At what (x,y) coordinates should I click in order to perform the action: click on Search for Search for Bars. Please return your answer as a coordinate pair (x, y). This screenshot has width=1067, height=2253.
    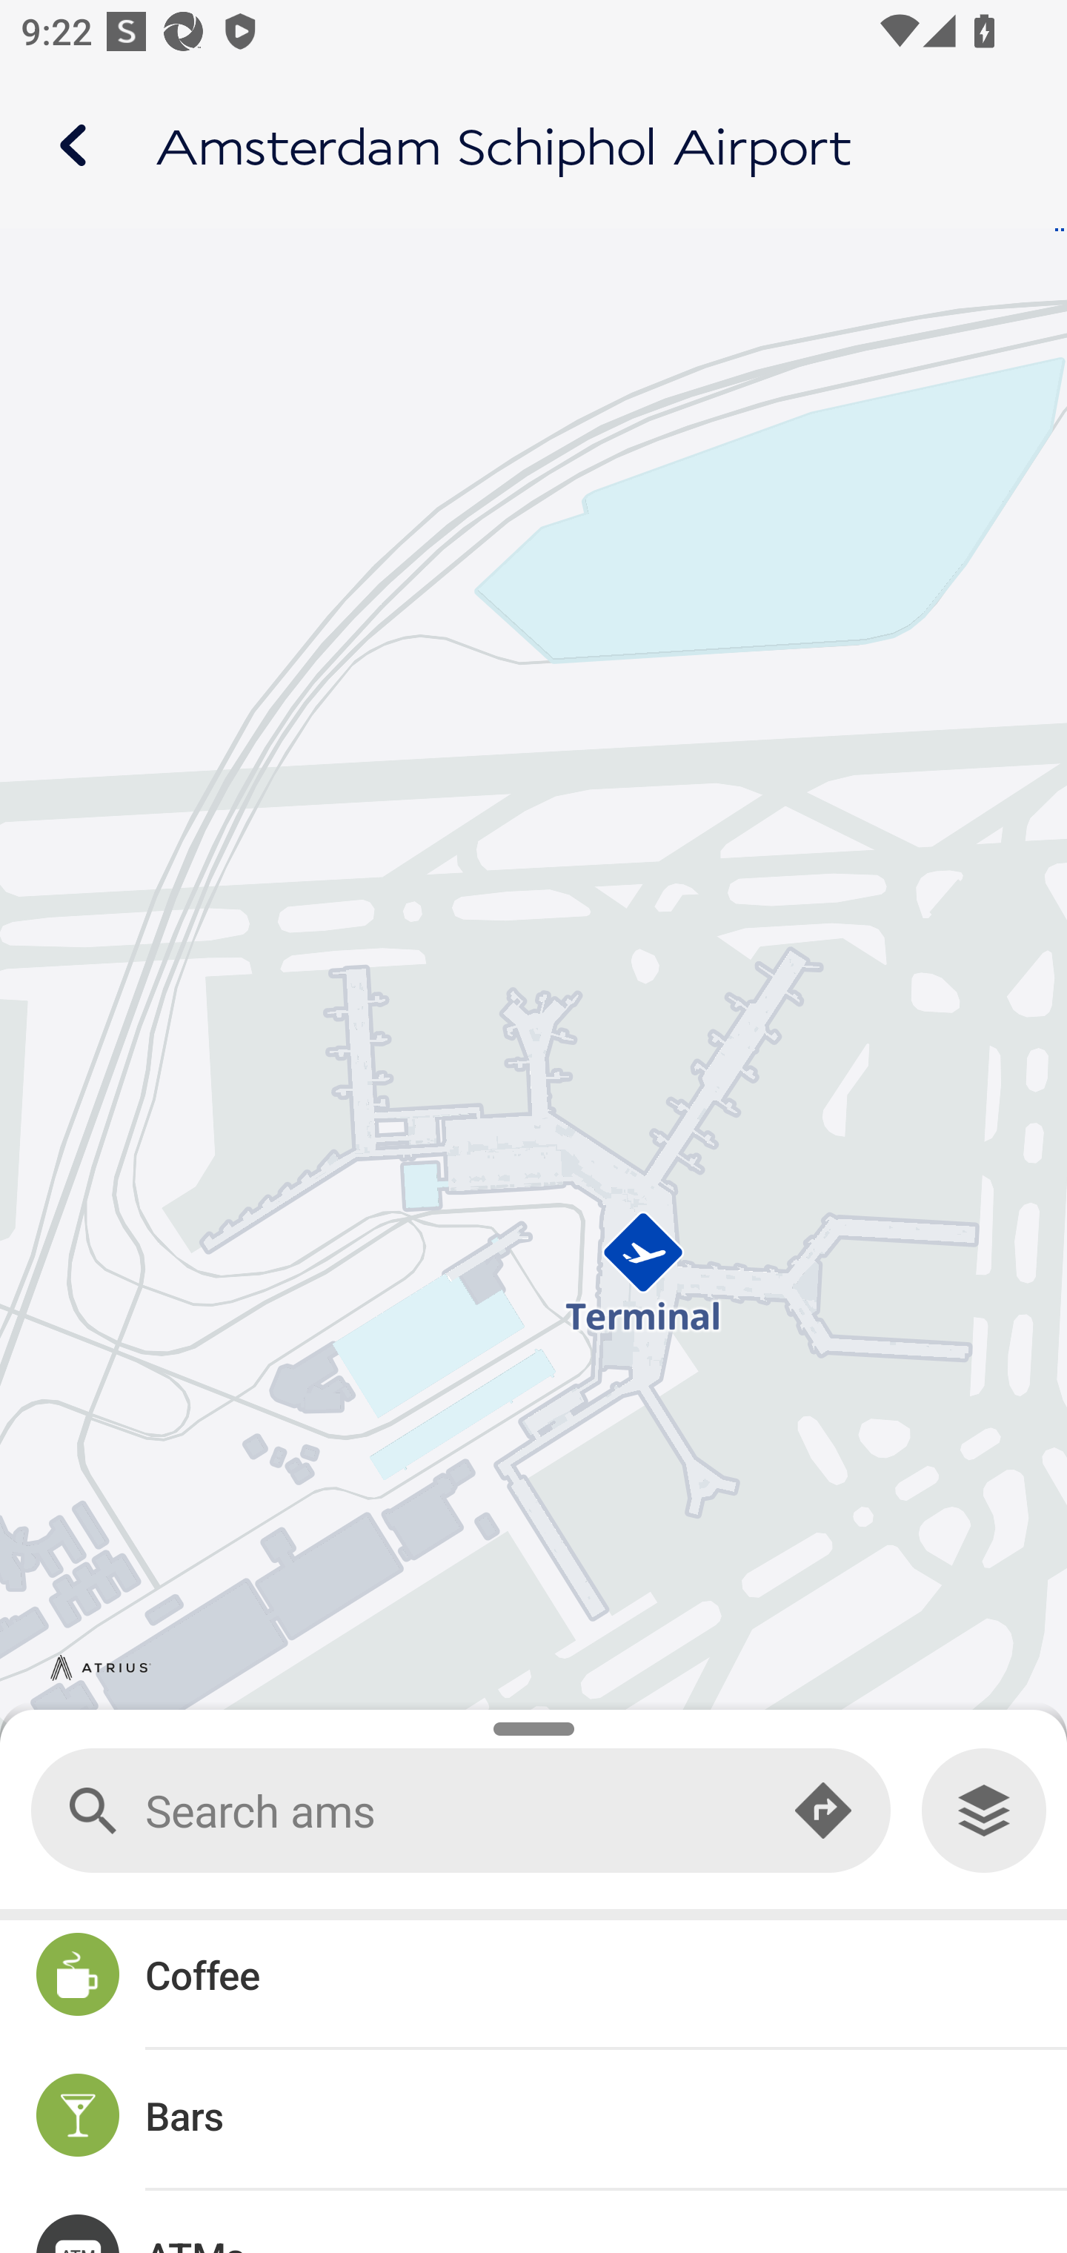
    Looking at the image, I should click on (533, 2120).